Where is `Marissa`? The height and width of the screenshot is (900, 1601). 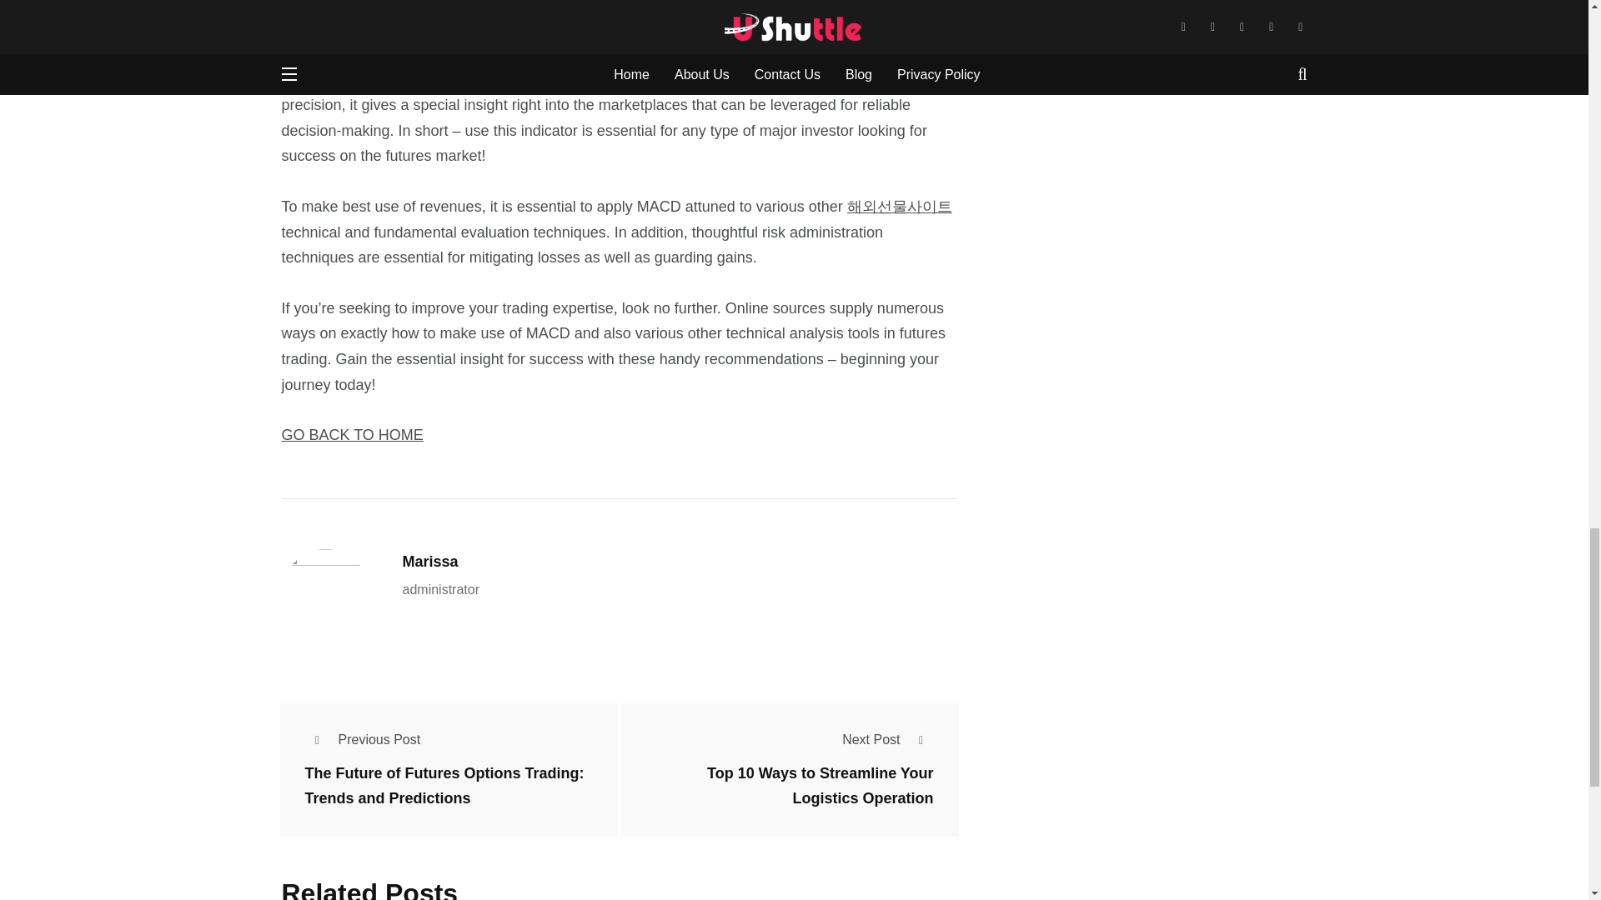
Marissa is located at coordinates (429, 562).